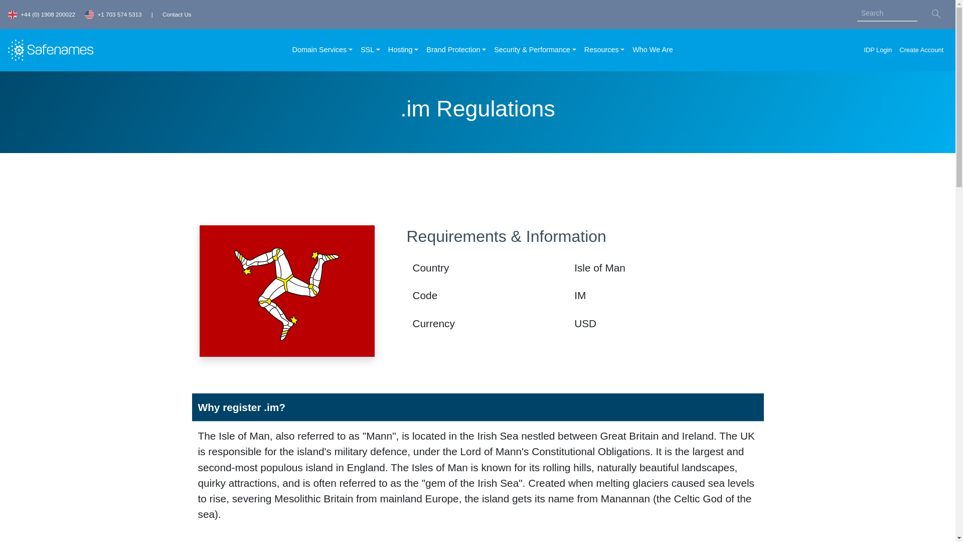 The width and height of the screenshot is (963, 542). What do you see at coordinates (403, 50) in the screenshot?
I see `Hosting` at bounding box center [403, 50].